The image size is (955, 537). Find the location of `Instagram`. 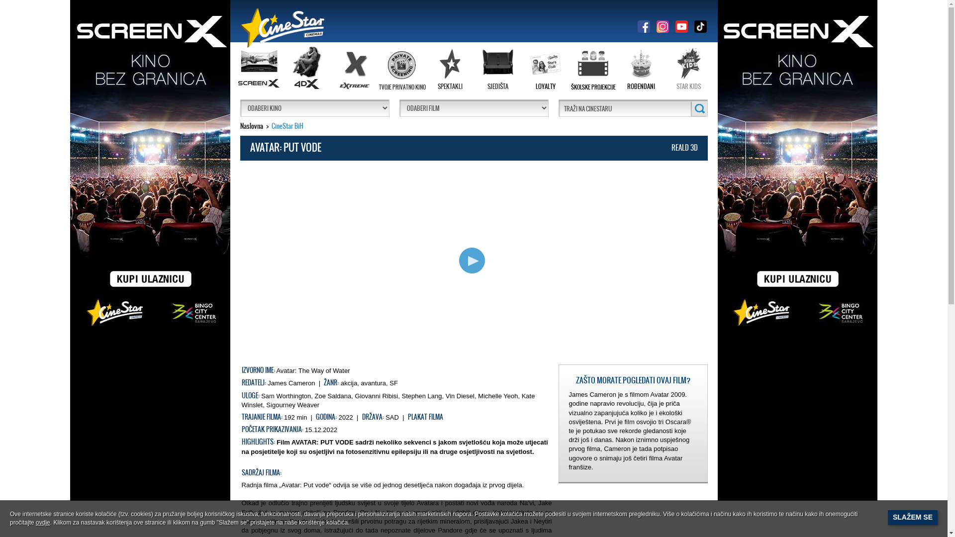

Instagram is located at coordinates (663, 26).